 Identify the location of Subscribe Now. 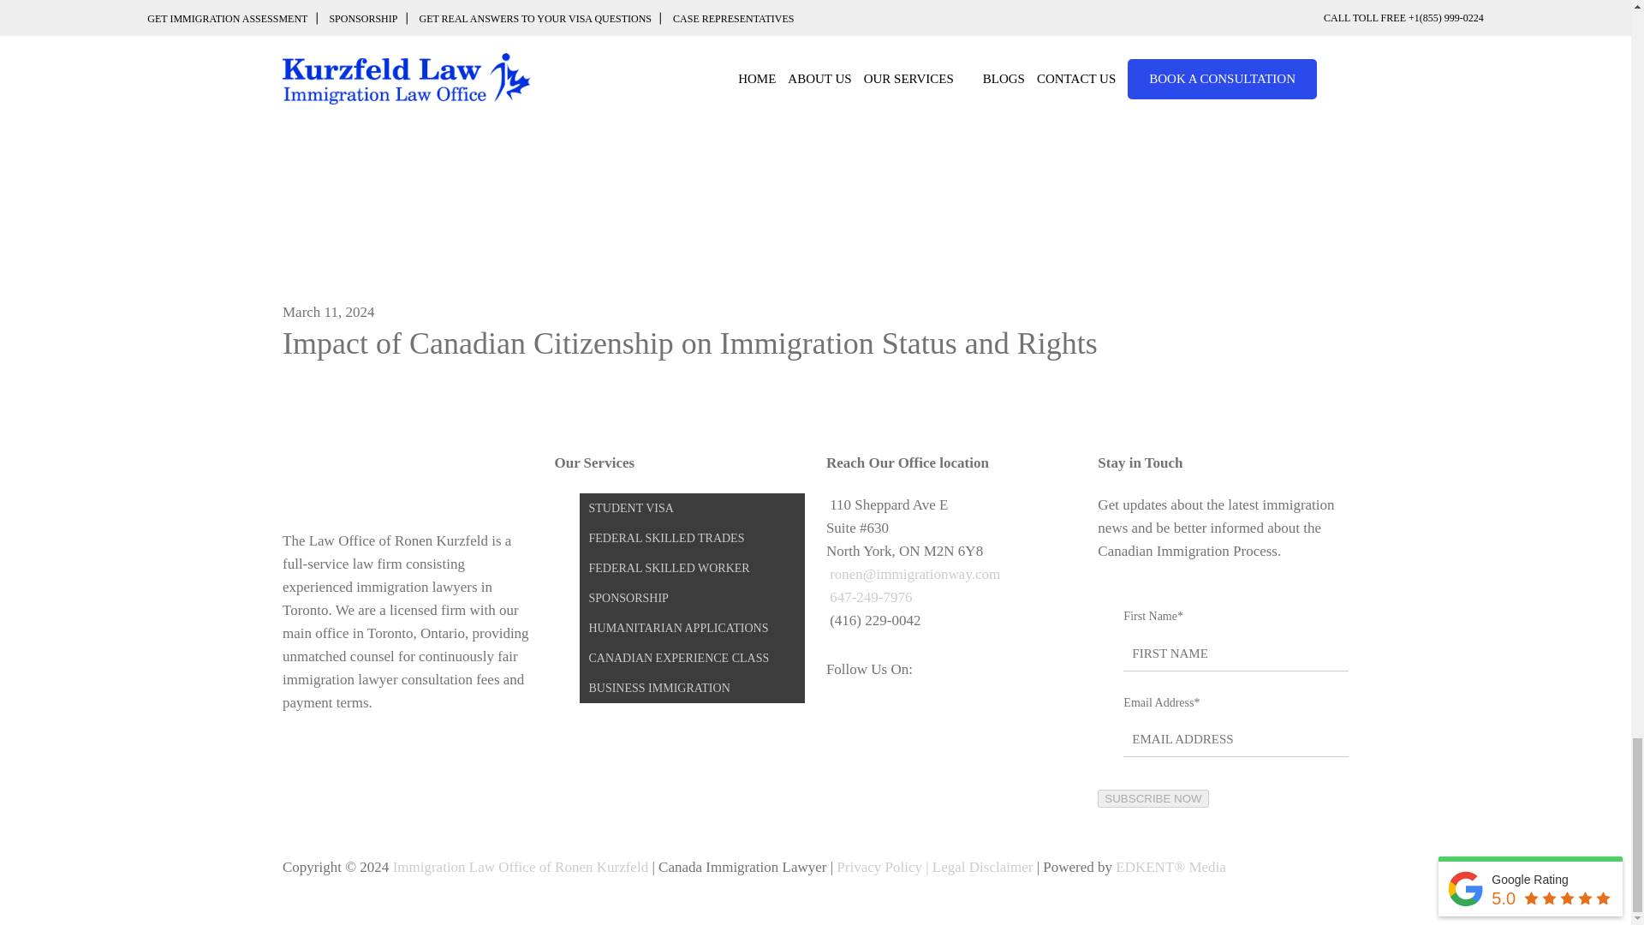
(1153, 798).